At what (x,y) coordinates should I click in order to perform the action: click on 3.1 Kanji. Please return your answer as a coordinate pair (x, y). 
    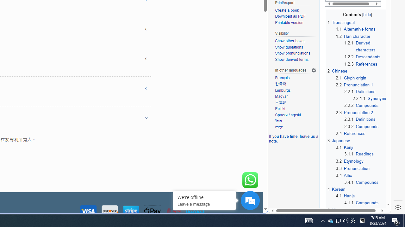
    Looking at the image, I should click on (345, 148).